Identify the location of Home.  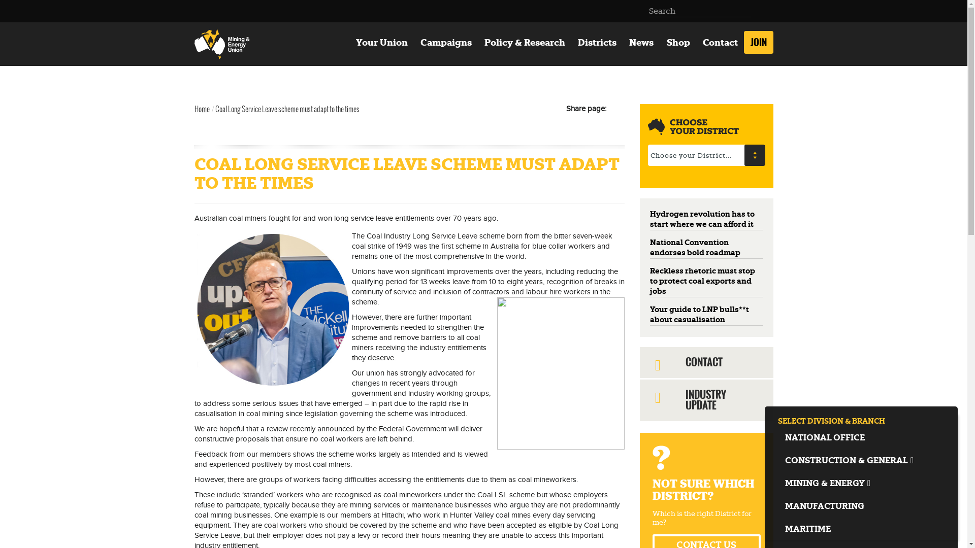
(202, 109).